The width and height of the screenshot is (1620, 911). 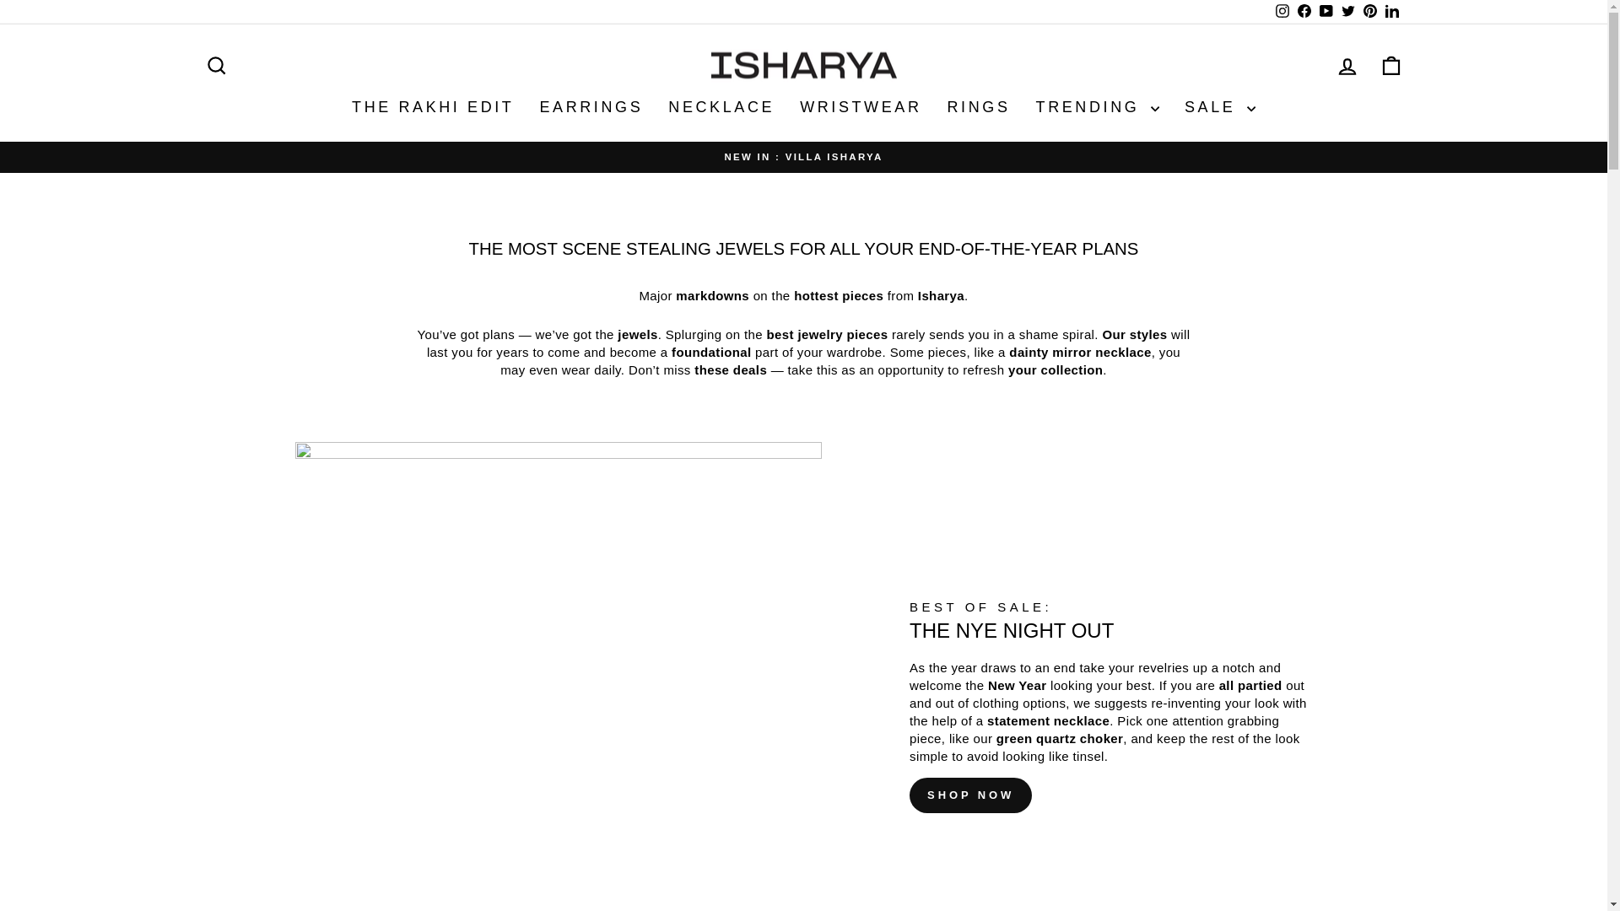 I want to click on instagram, so click(x=216, y=65).